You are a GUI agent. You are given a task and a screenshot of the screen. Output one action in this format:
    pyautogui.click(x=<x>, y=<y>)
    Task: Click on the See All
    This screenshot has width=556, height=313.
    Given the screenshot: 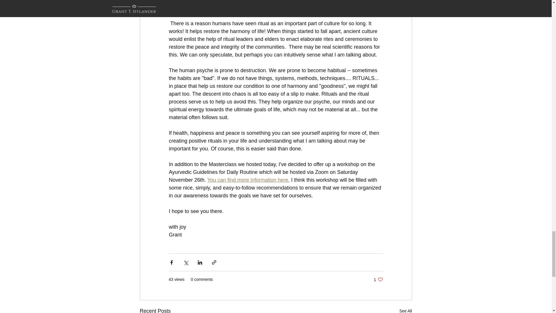 What is the action you would take?
    pyautogui.click(x=405, y=310)
    